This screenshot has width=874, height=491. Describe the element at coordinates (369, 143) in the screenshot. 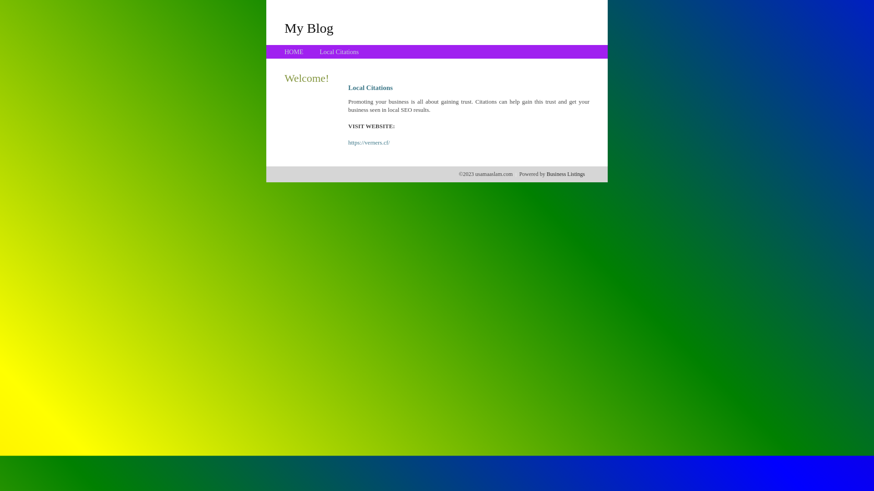

I see `https://verners.cf/` at that location.